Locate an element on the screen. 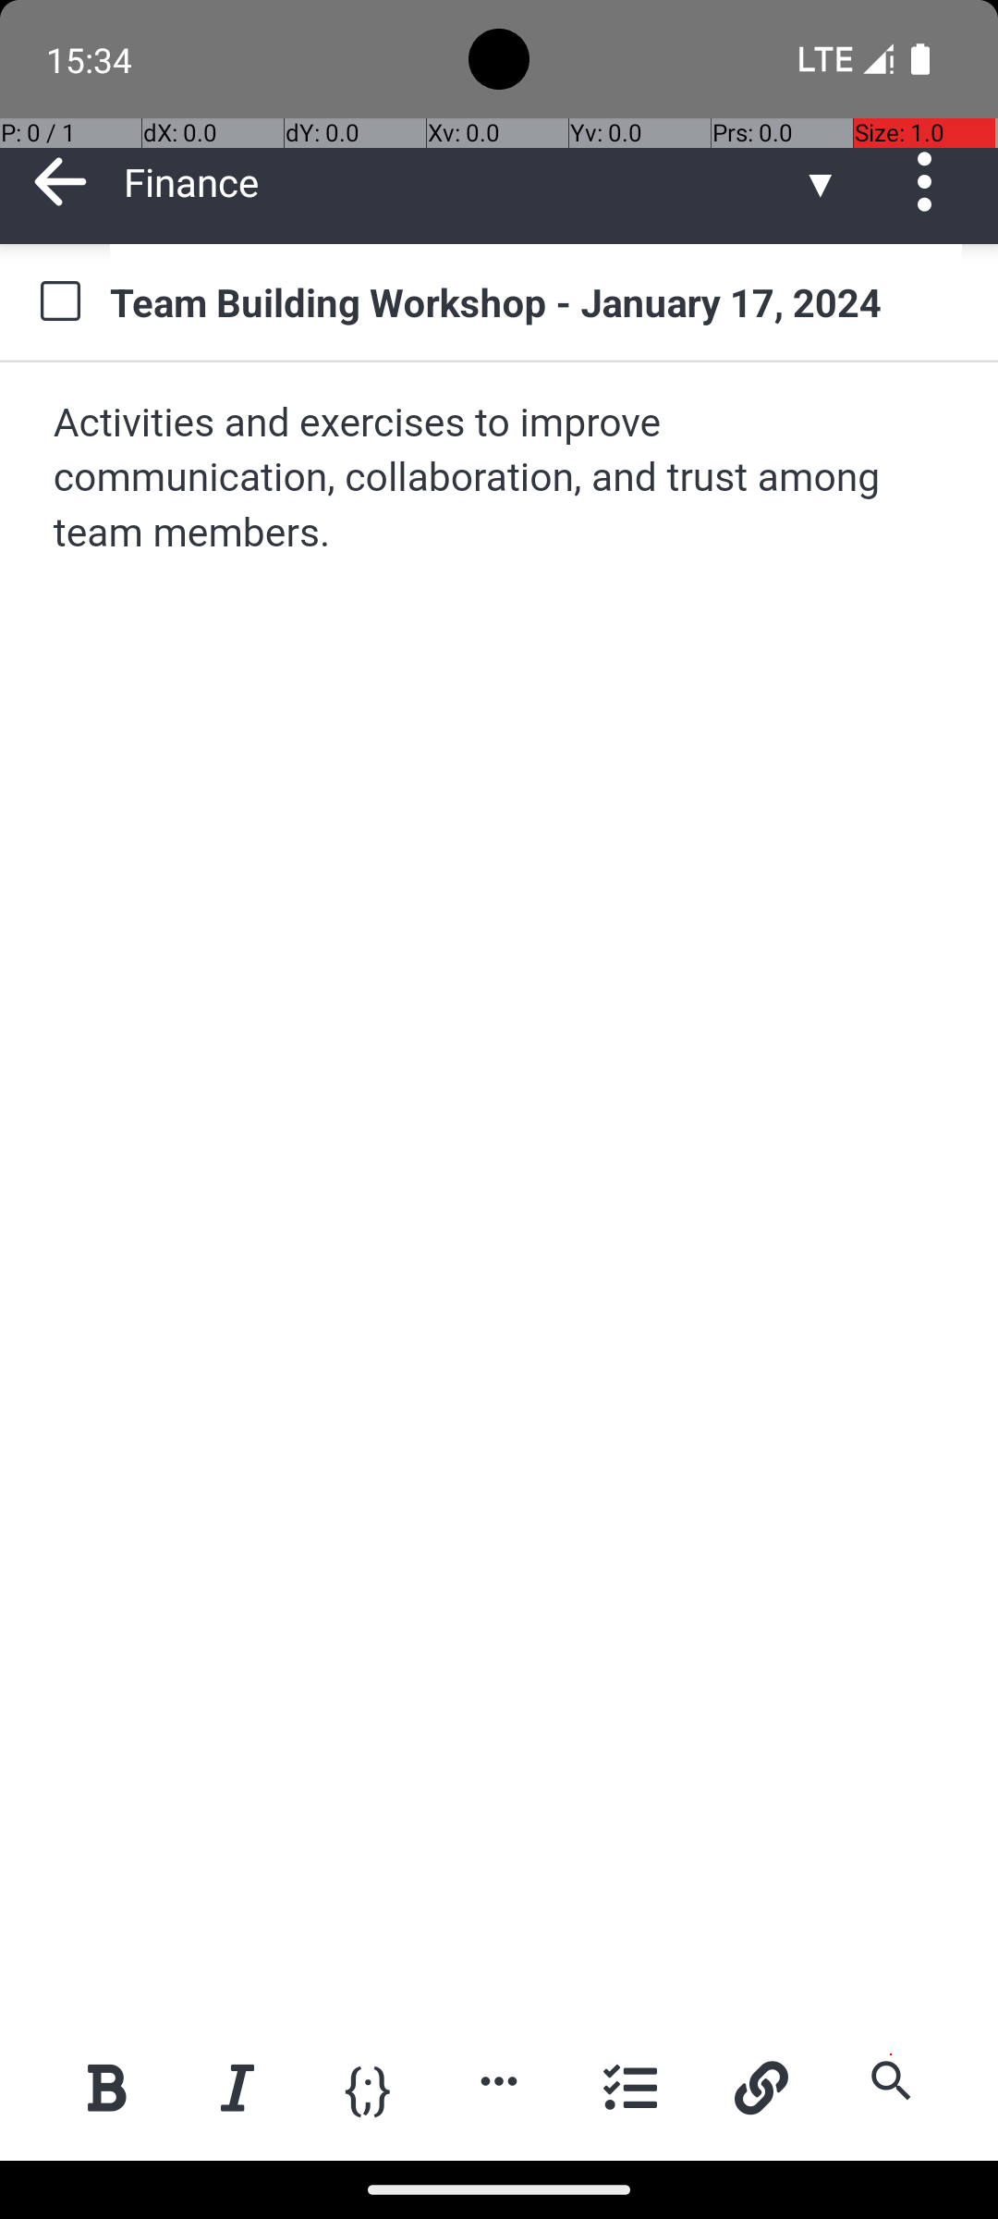  Finance is located at coordinates (462, 181).